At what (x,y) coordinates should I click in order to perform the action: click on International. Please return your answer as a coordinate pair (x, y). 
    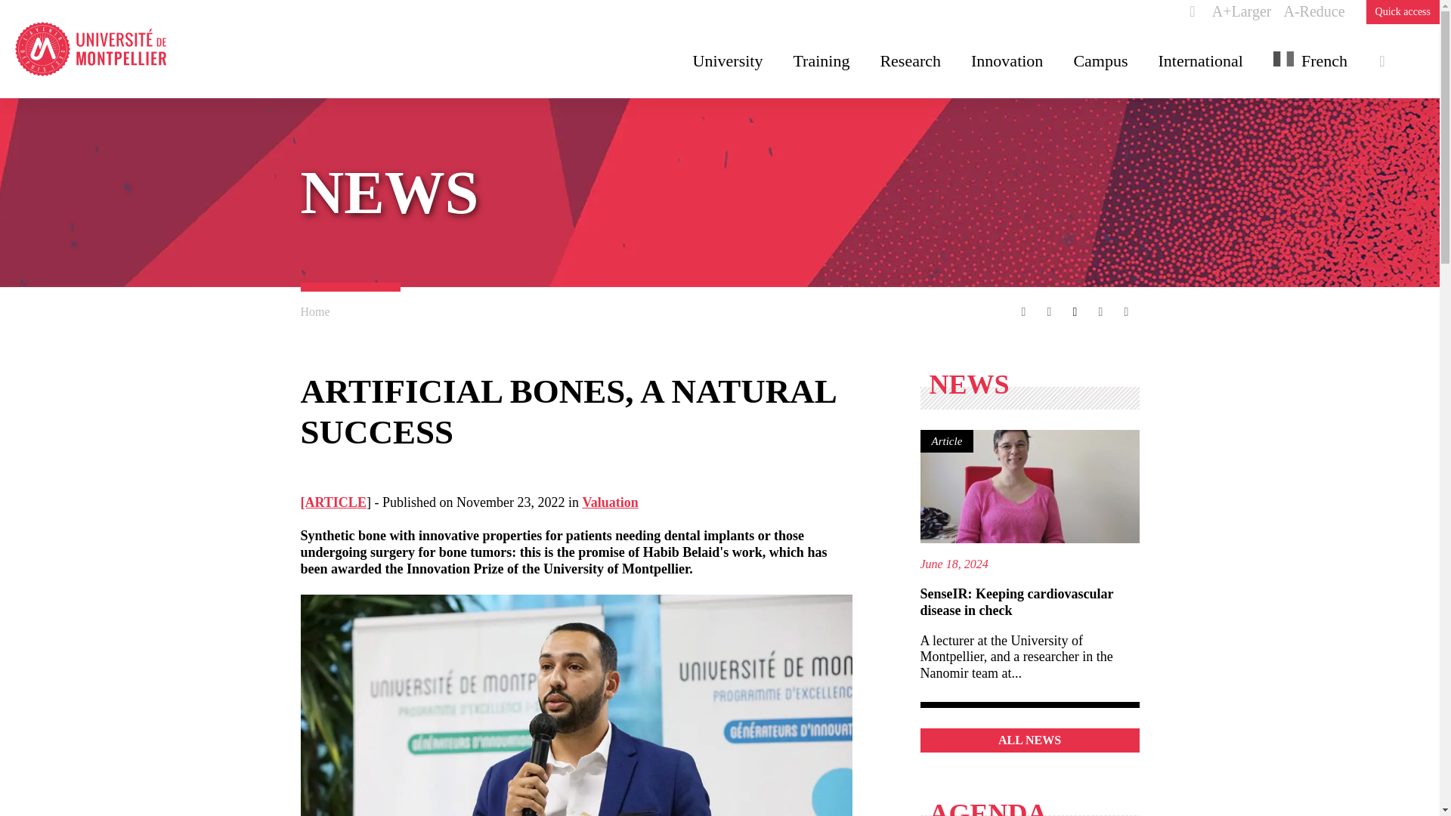
    Looking at the image, I should click on (1200, 60).